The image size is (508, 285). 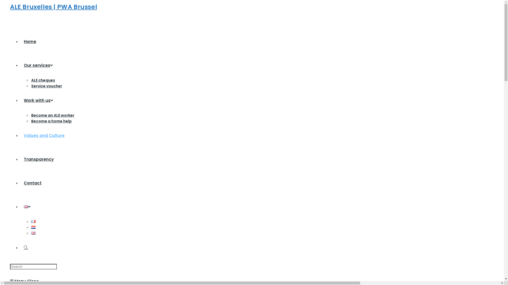 I want to click on Work with us, so click(x=38, y=100).